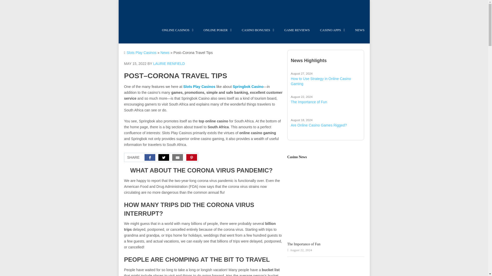  Describe the element at coordinates (169, 63) in the screenshot. I see `Posts by Laurie Renfield` at that location.